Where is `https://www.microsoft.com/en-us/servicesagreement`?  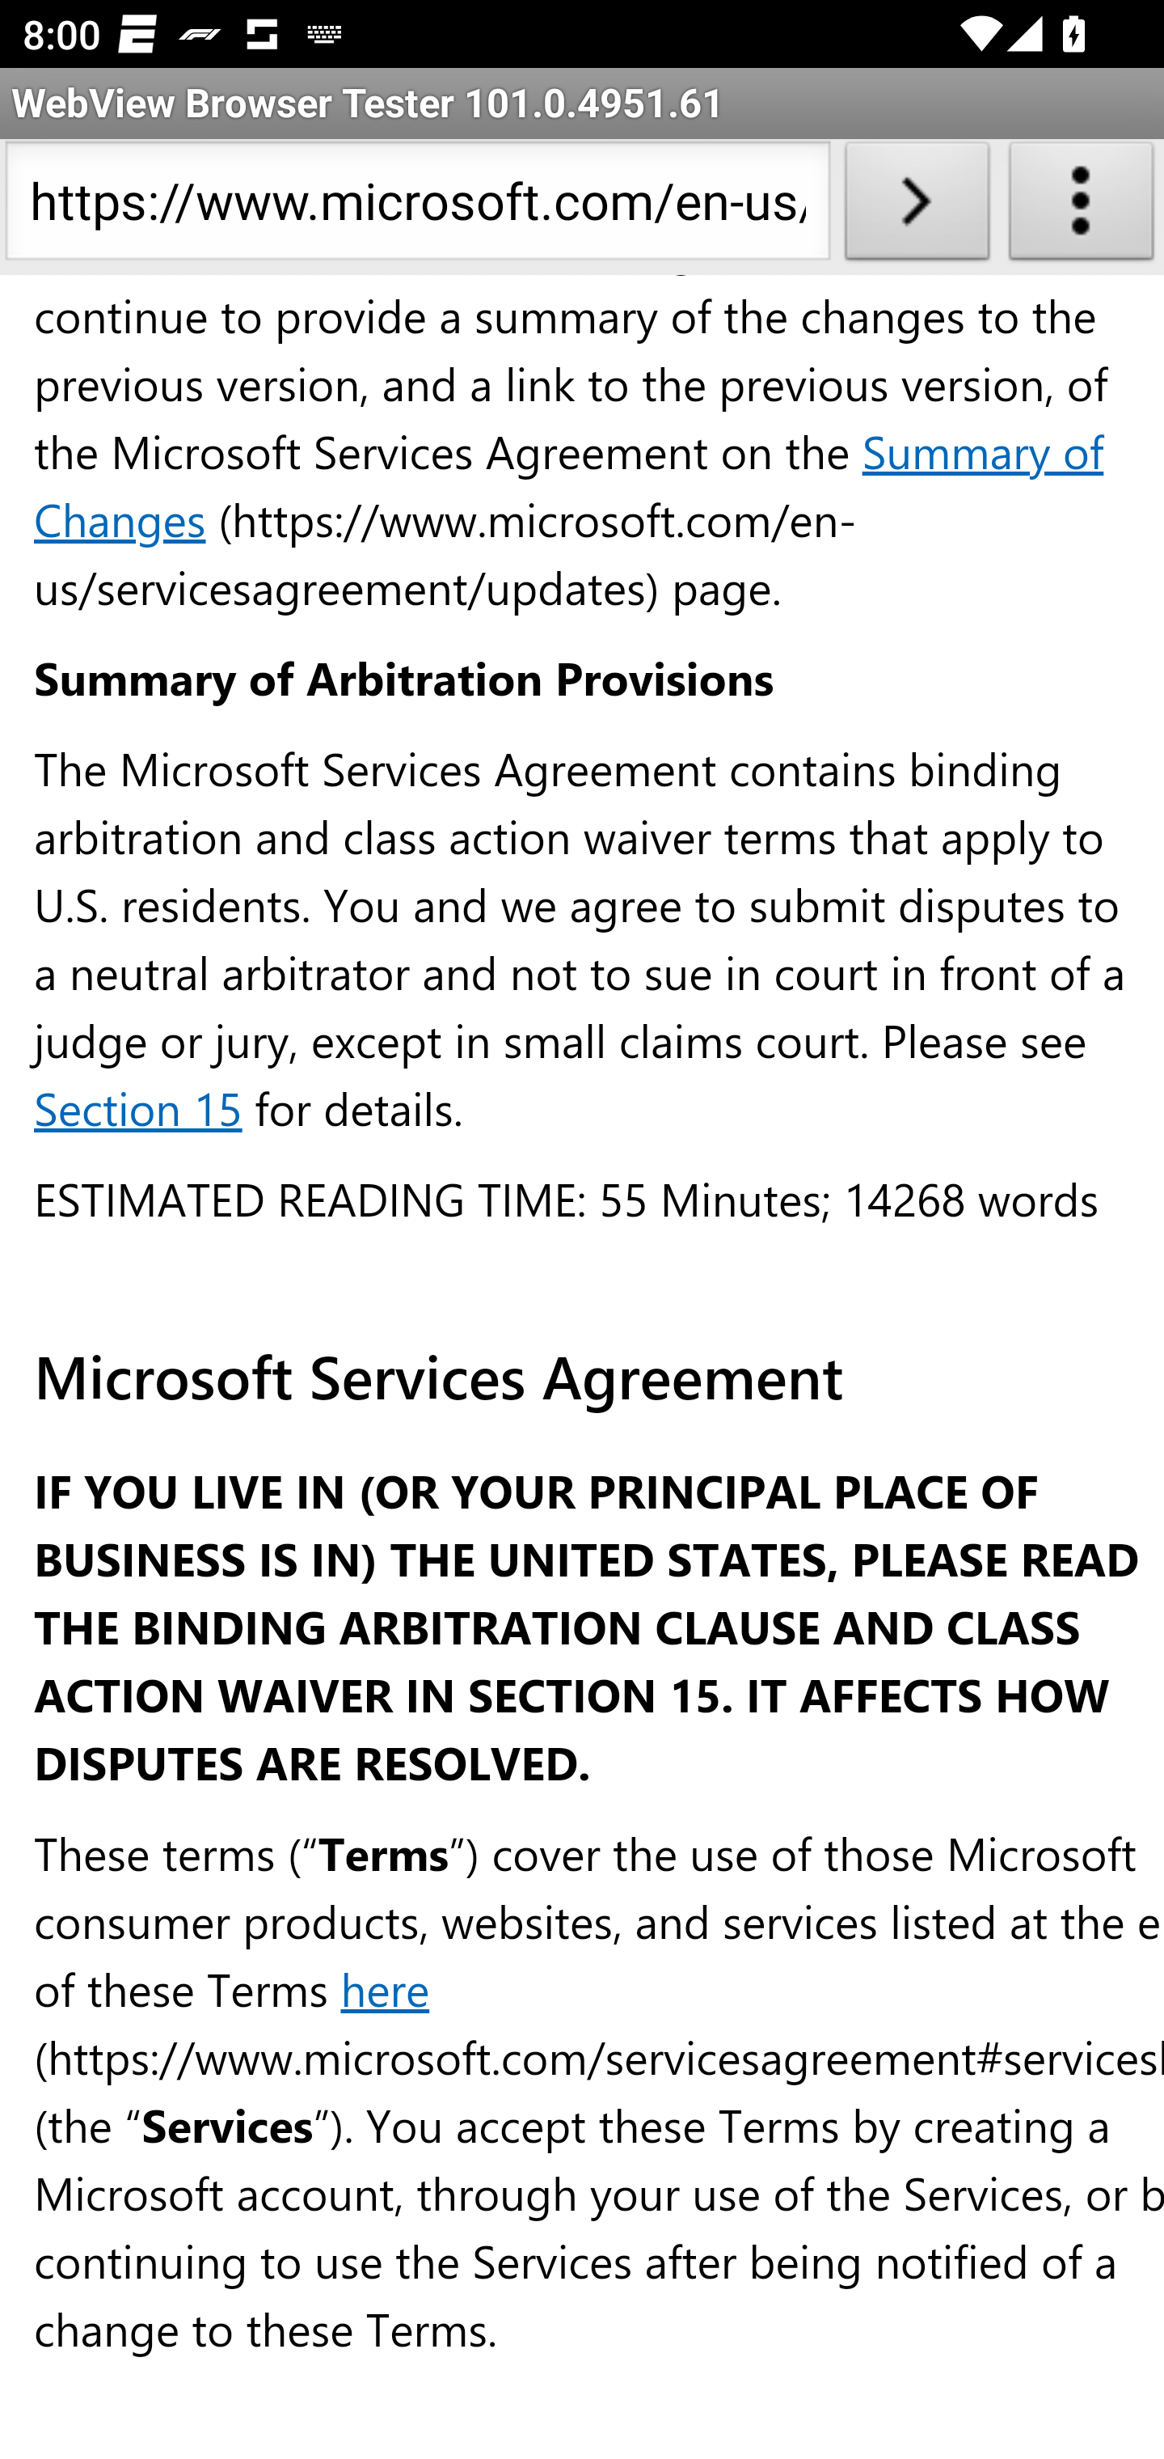
https://www.microsoft.com/en-us/servicesagreement is located at coordinates (417, 207).